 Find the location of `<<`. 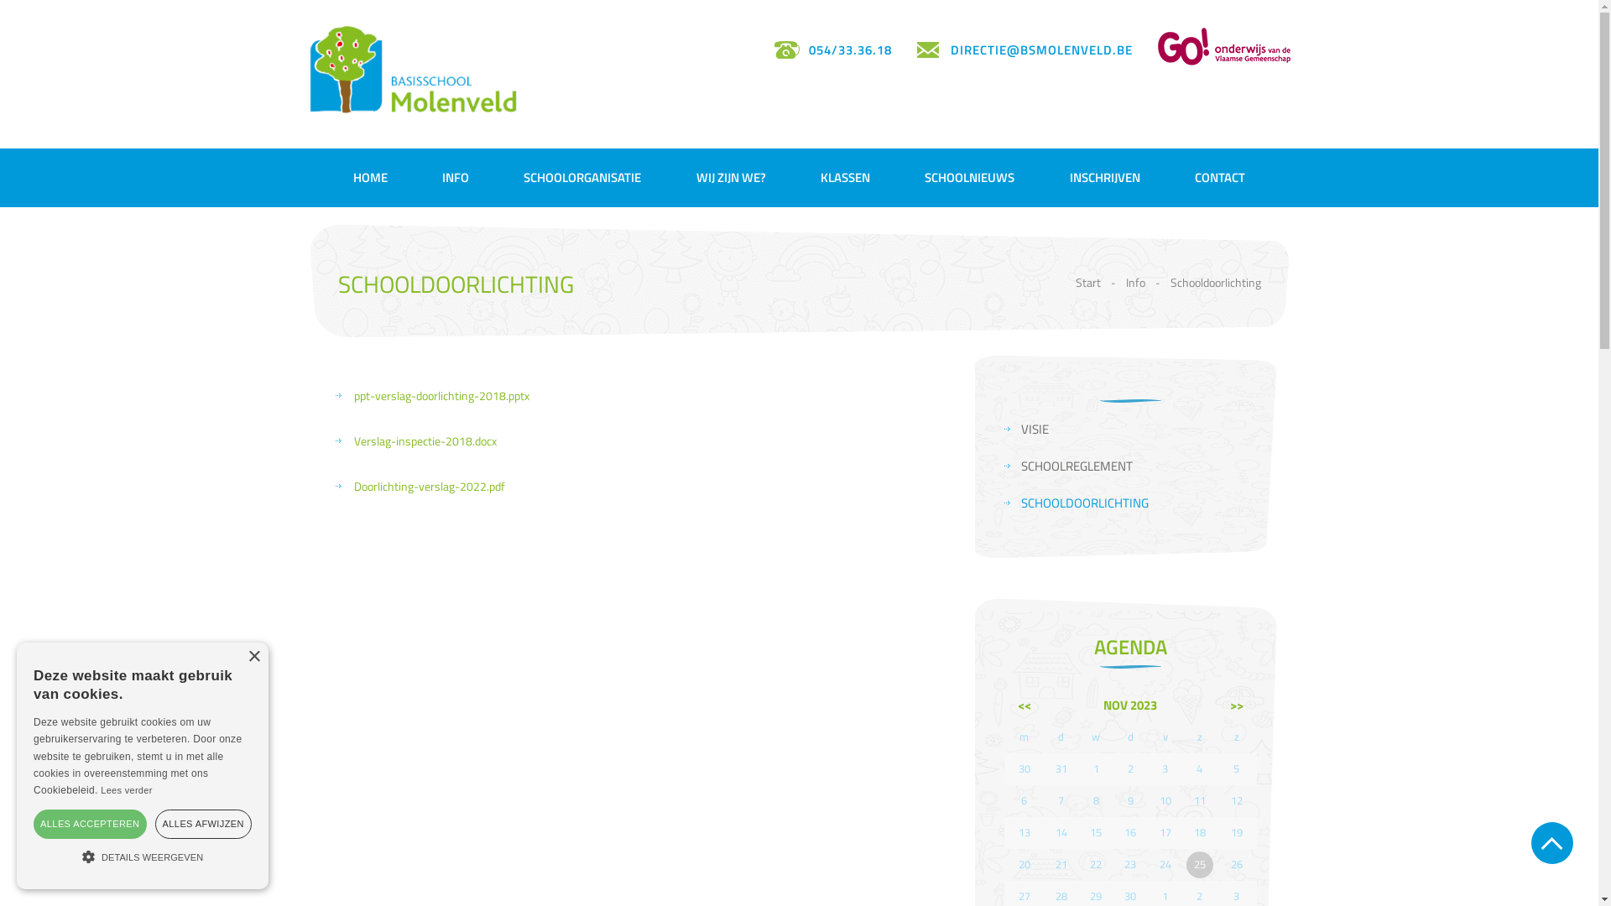

<< is located at coordinates (1024, 705).